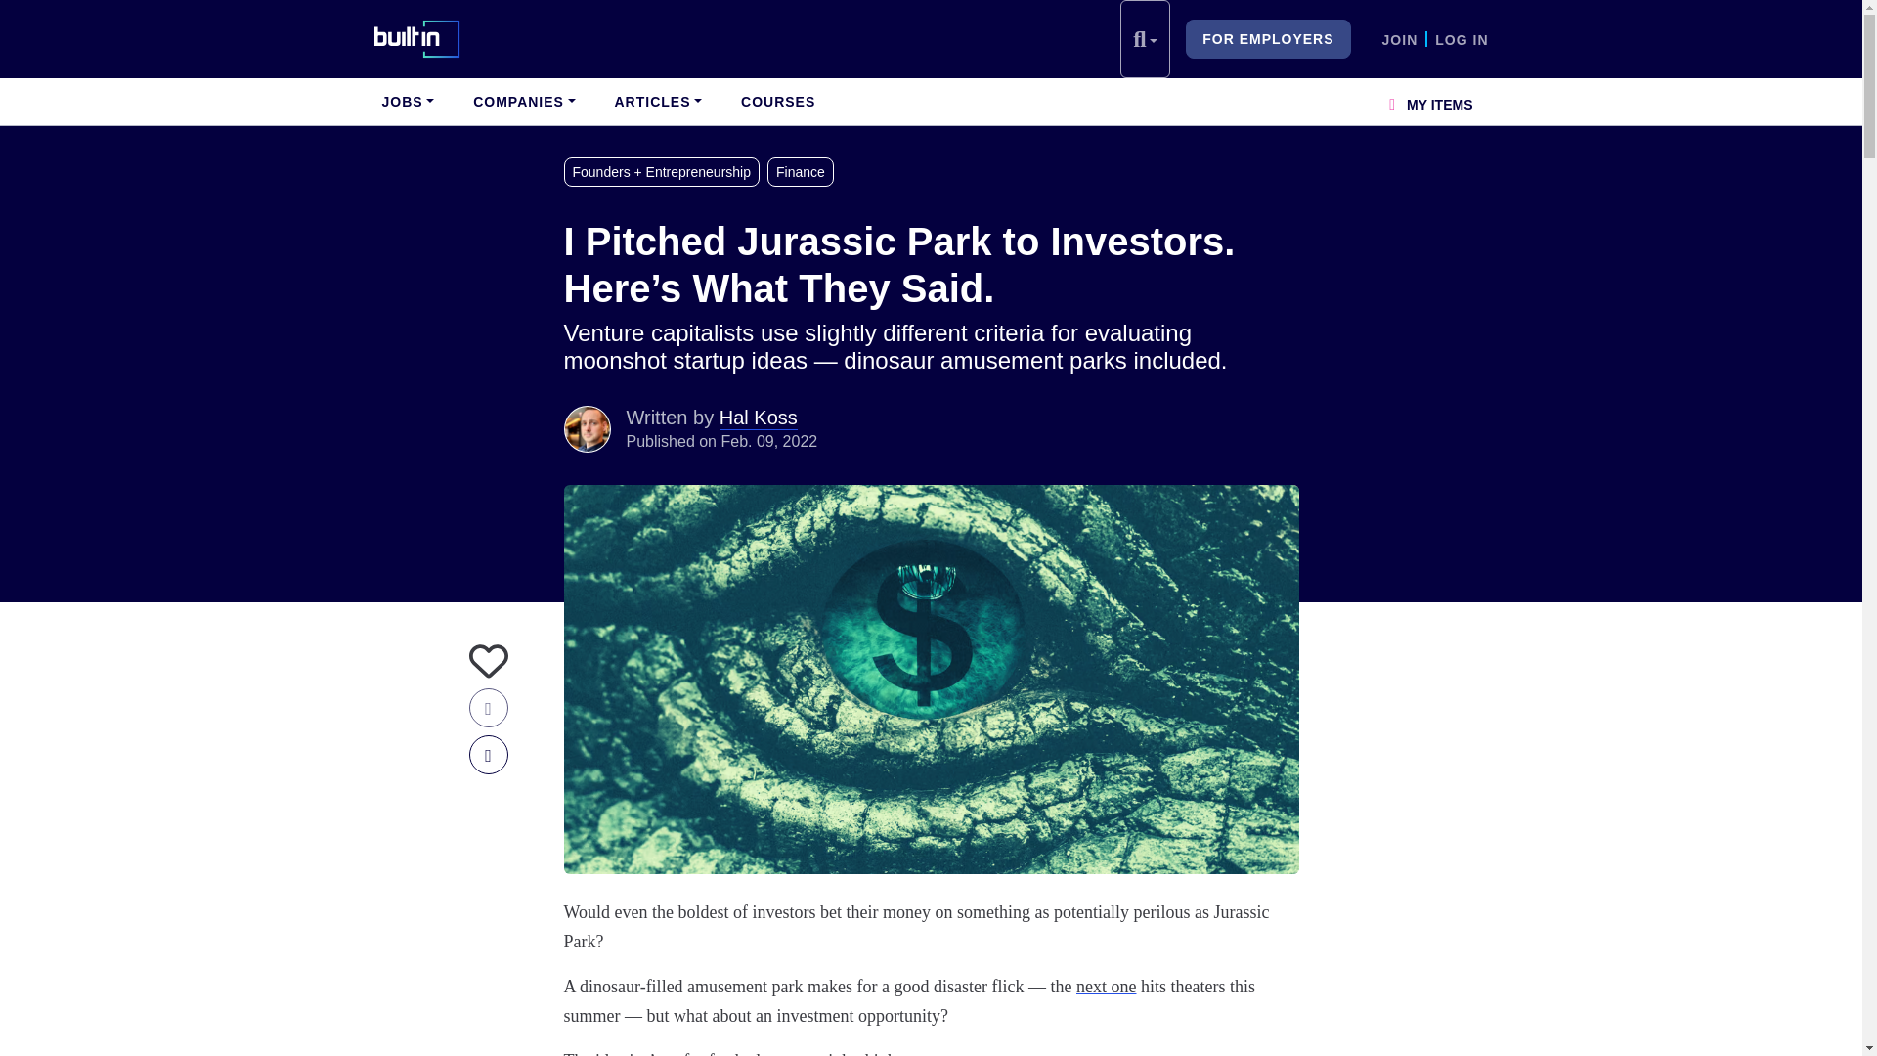 This screenshot has width=1877, height=1056. Describe the element at coordinates (1267, 39) in the screenshot. I see `FOR EMPLOYERS` at that location.